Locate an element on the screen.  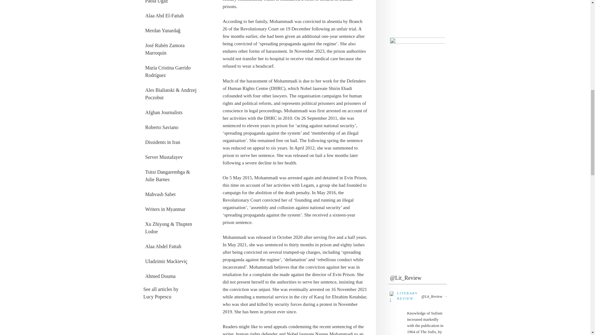
Server Mustafayev is located at coordinates (173, 157).